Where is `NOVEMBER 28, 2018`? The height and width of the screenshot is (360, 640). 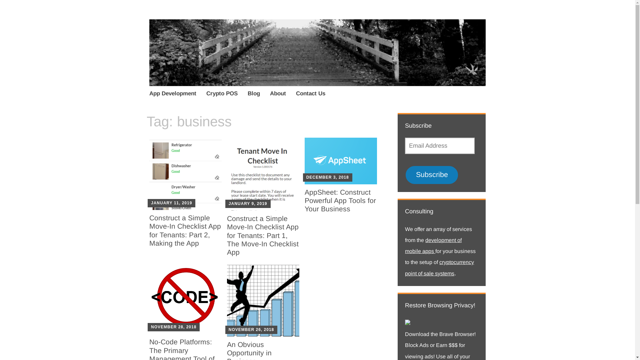
NOVEMBER 28, 2018 is located at coordinates (174, 327).